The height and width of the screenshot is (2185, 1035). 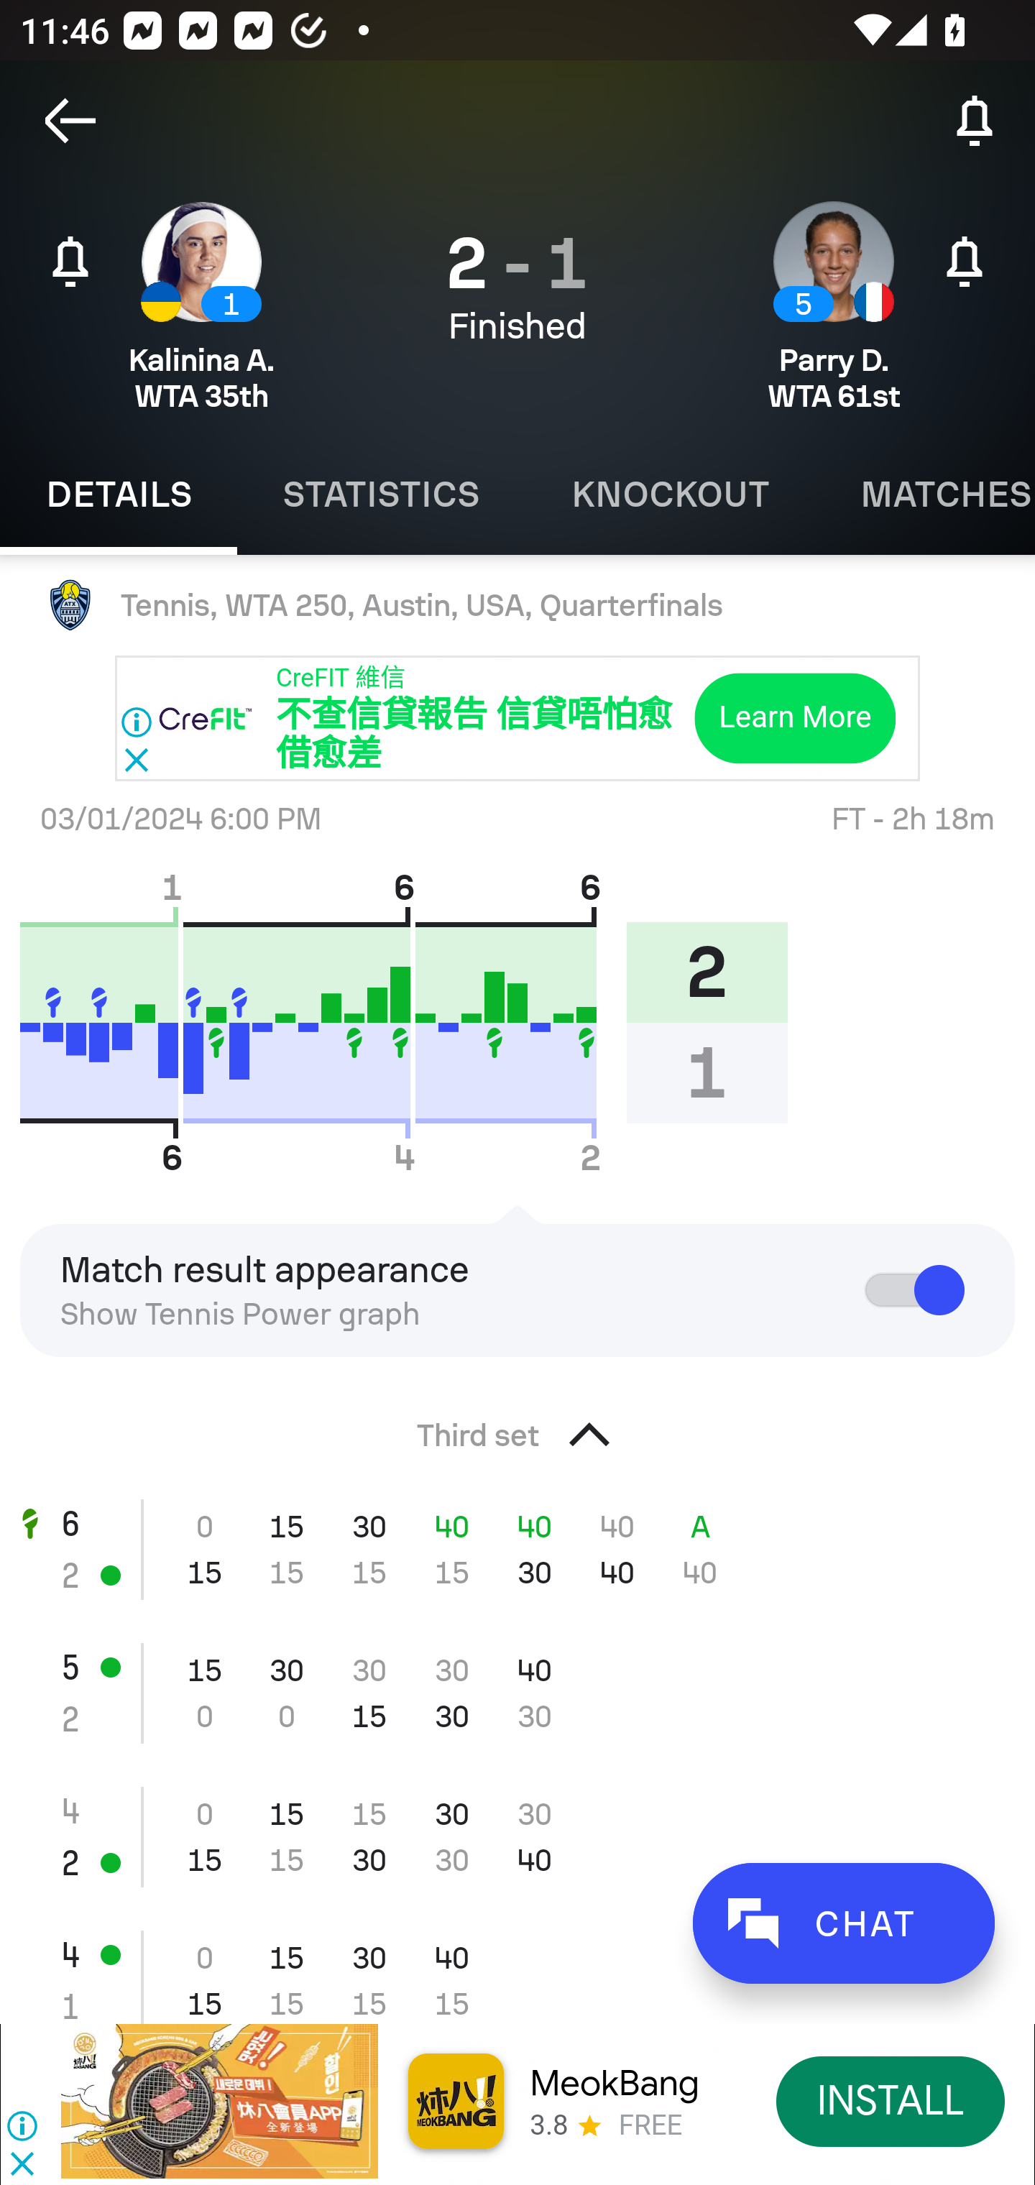 What do you see at coordinates (924, 494) in the screenshot?
I see `Matches MATCHES` at bounding box center [924, 494].